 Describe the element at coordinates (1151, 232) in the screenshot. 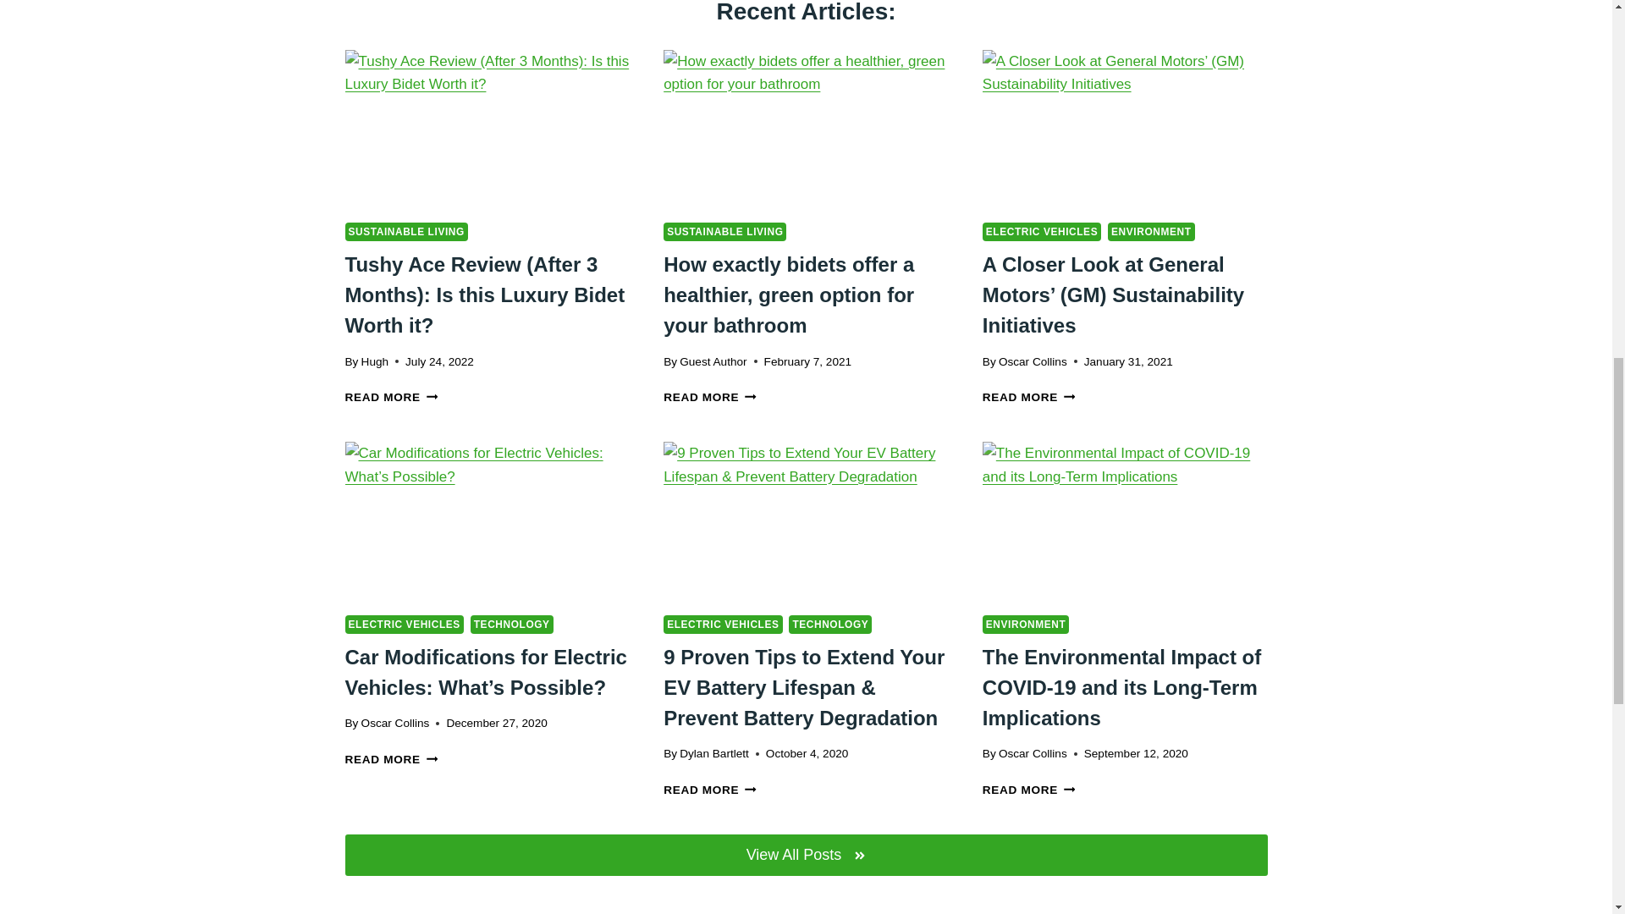

I see `ENVIRONMENT` at that location.